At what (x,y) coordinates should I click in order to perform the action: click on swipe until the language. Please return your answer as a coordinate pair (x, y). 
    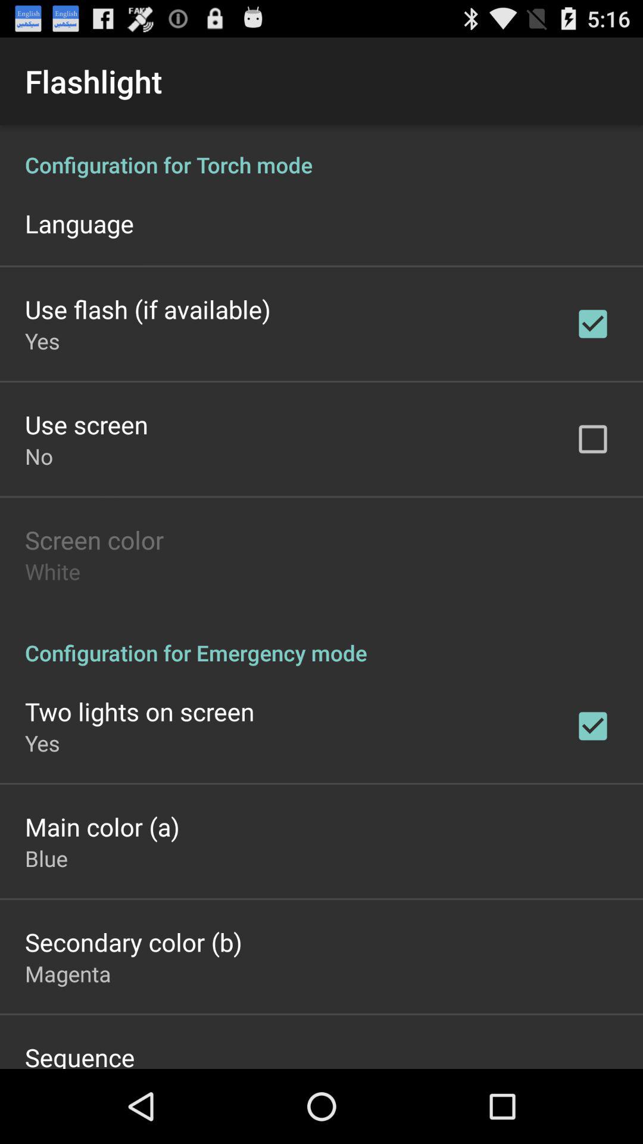
    Looking at the image, I should click on (79, 223).